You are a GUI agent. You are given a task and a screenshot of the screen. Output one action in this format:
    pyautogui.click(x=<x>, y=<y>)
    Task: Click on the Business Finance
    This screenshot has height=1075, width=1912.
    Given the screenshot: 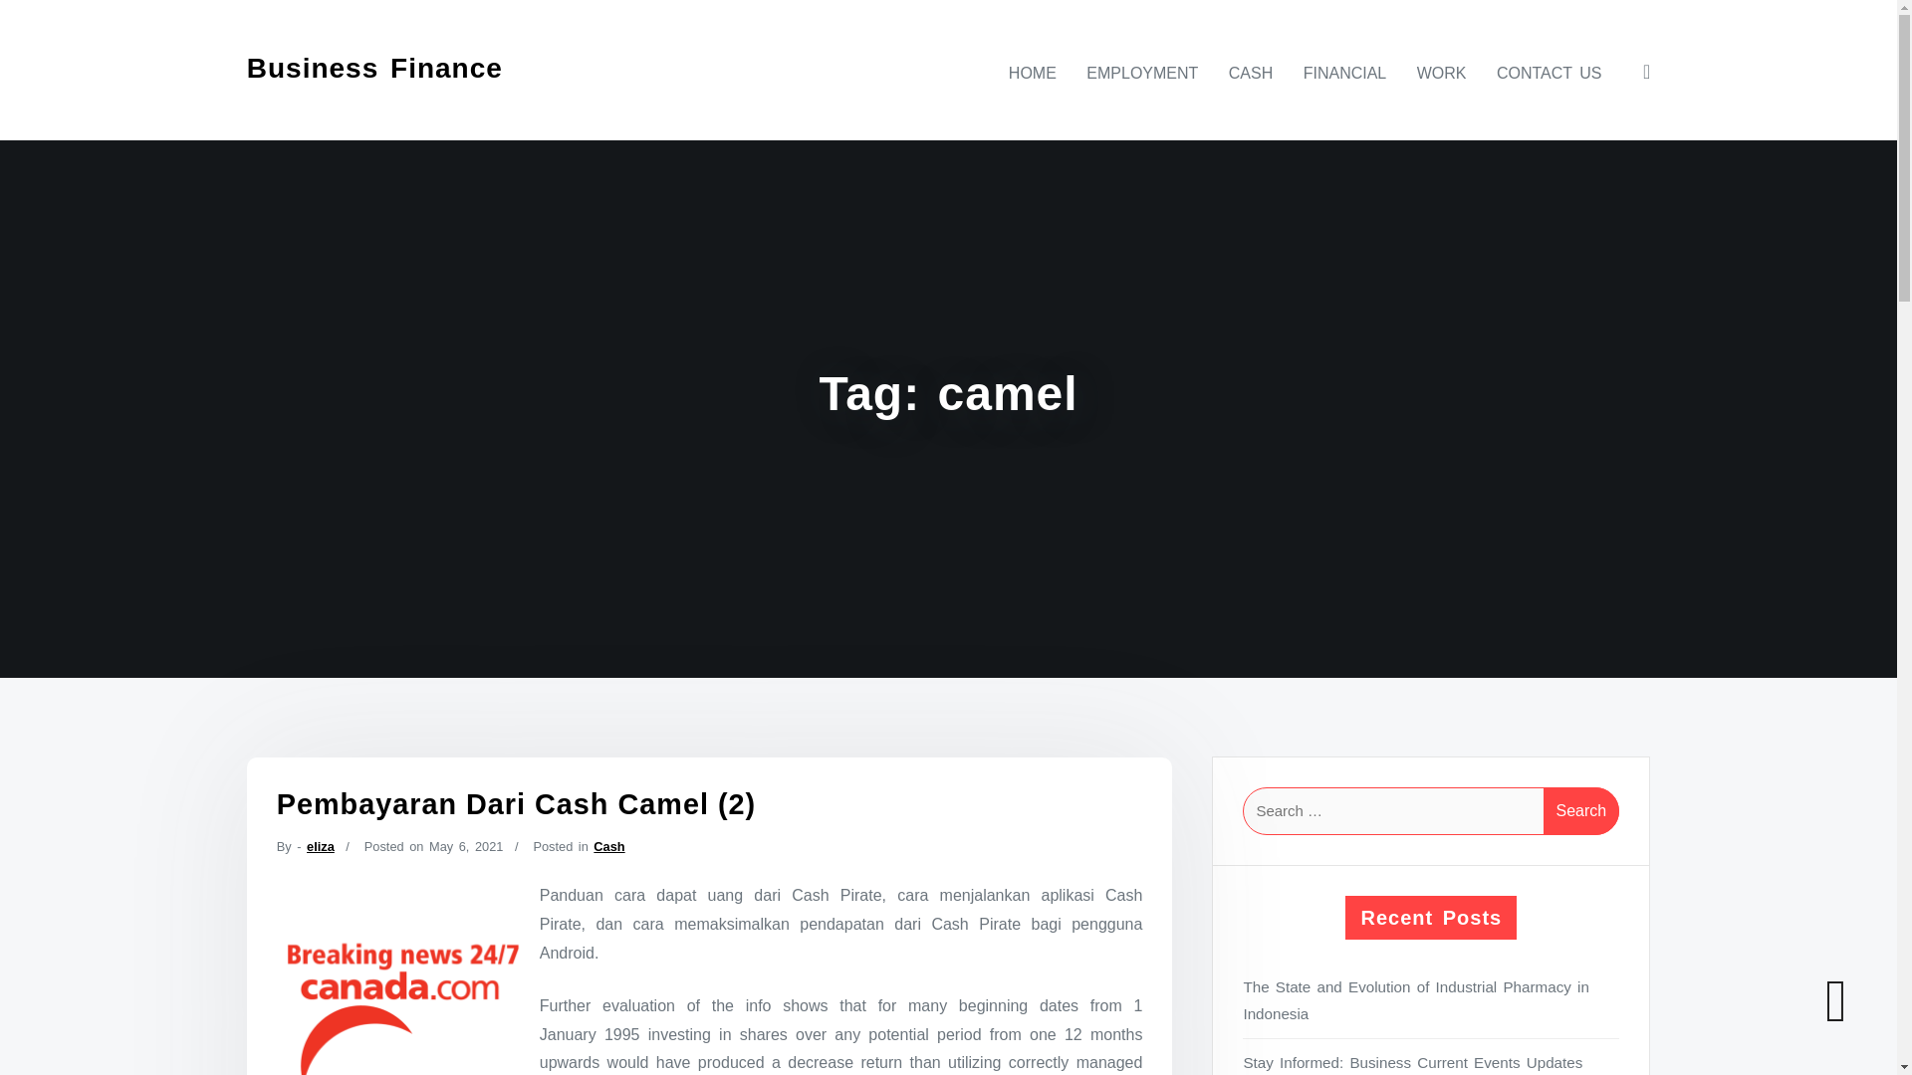 What is the action you would take?
    pyautogui.click(x=374, y=68)
    